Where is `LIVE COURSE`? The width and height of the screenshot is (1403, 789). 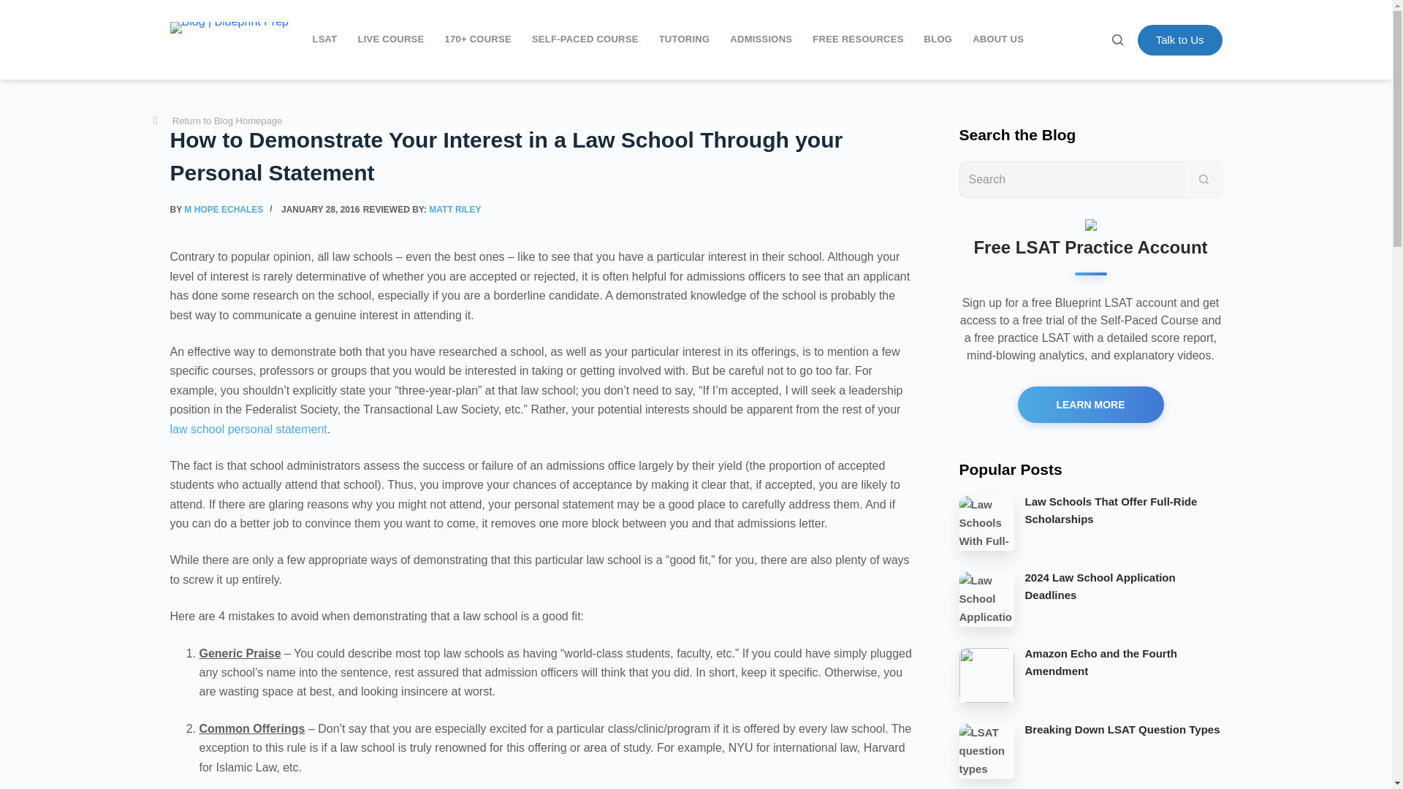
LIVE COURSE is located at coordinates (390, 39).